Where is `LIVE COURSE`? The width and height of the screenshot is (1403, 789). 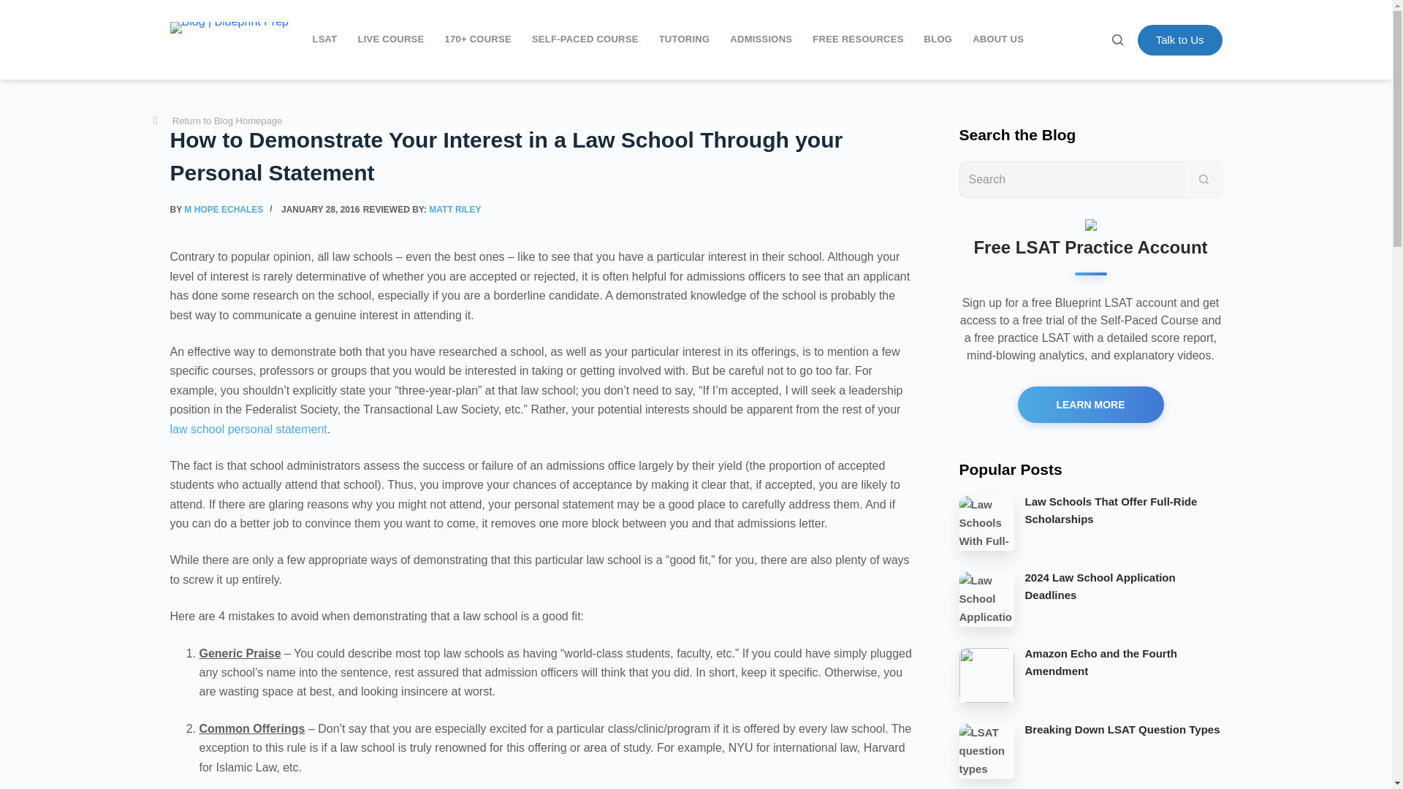
LIVE COURSE is located at coordinates (390, 39).